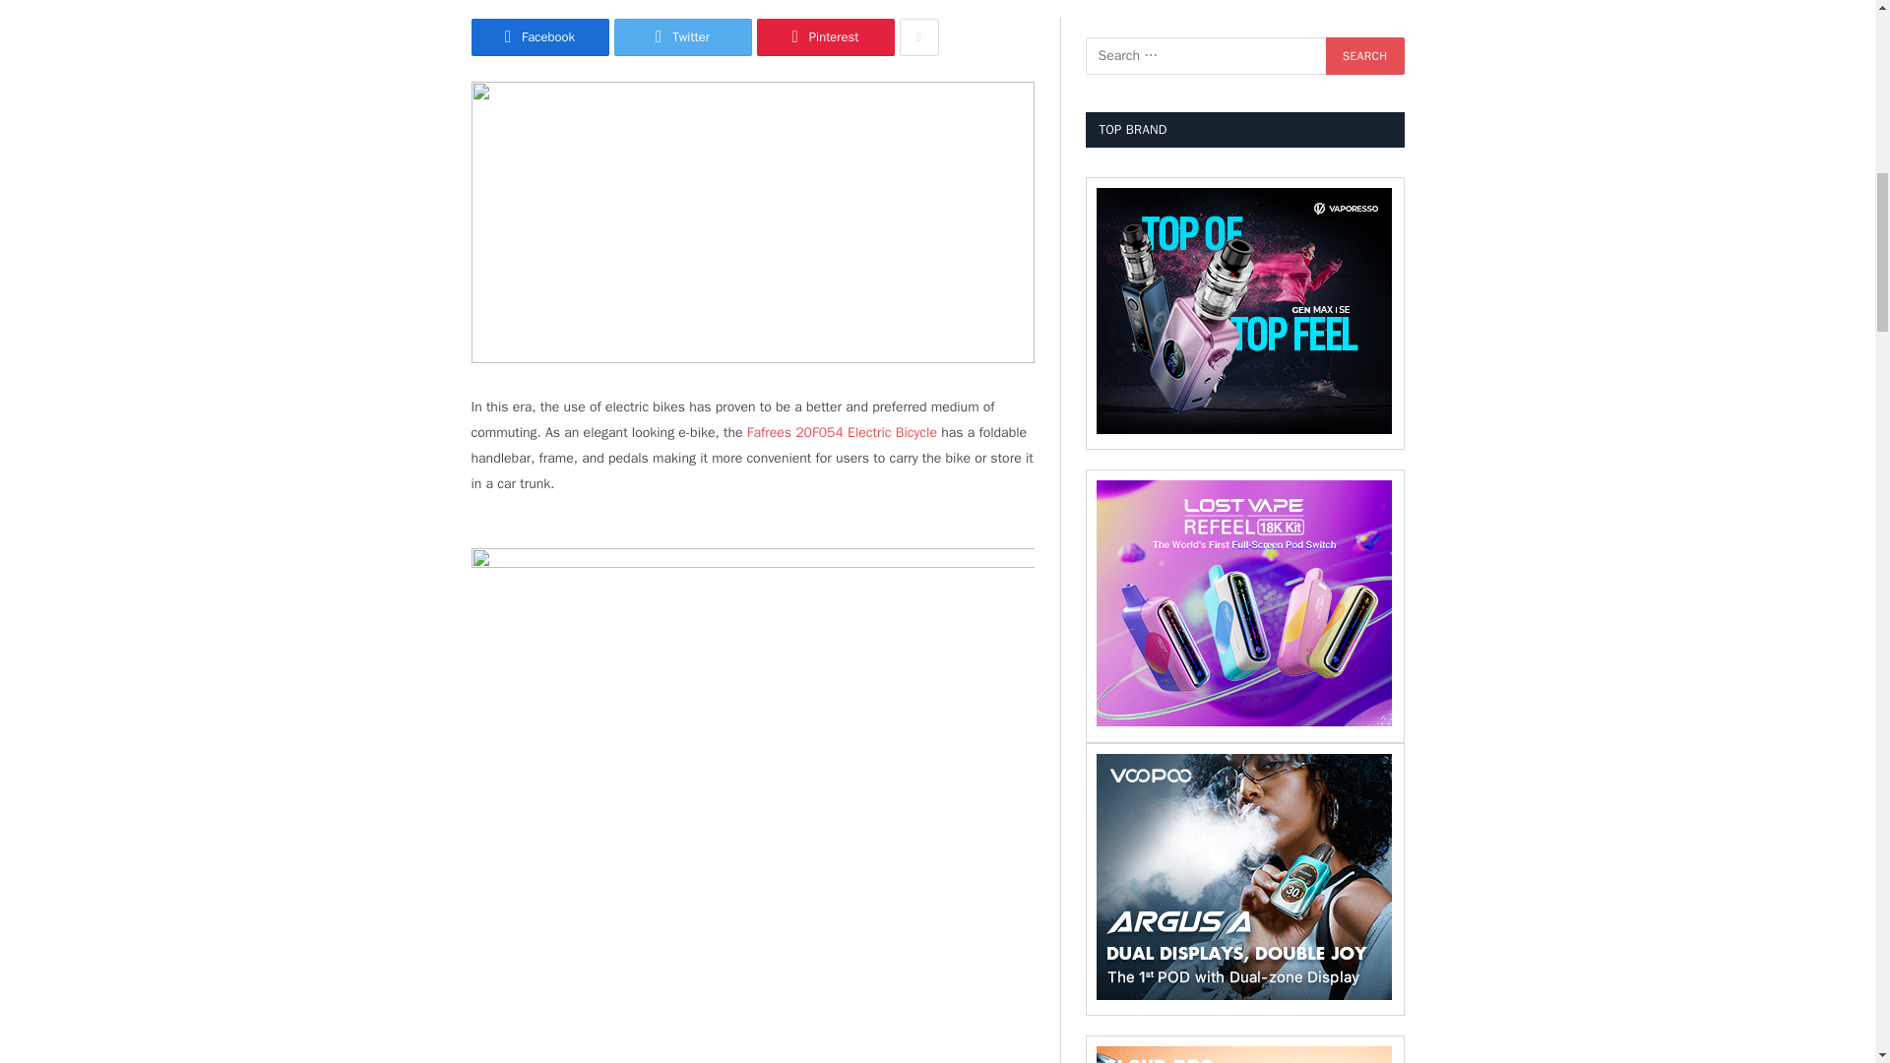  Describe the element at coordinates (683, 37) in the screenshot. I see `Share on Twitter` at that location.